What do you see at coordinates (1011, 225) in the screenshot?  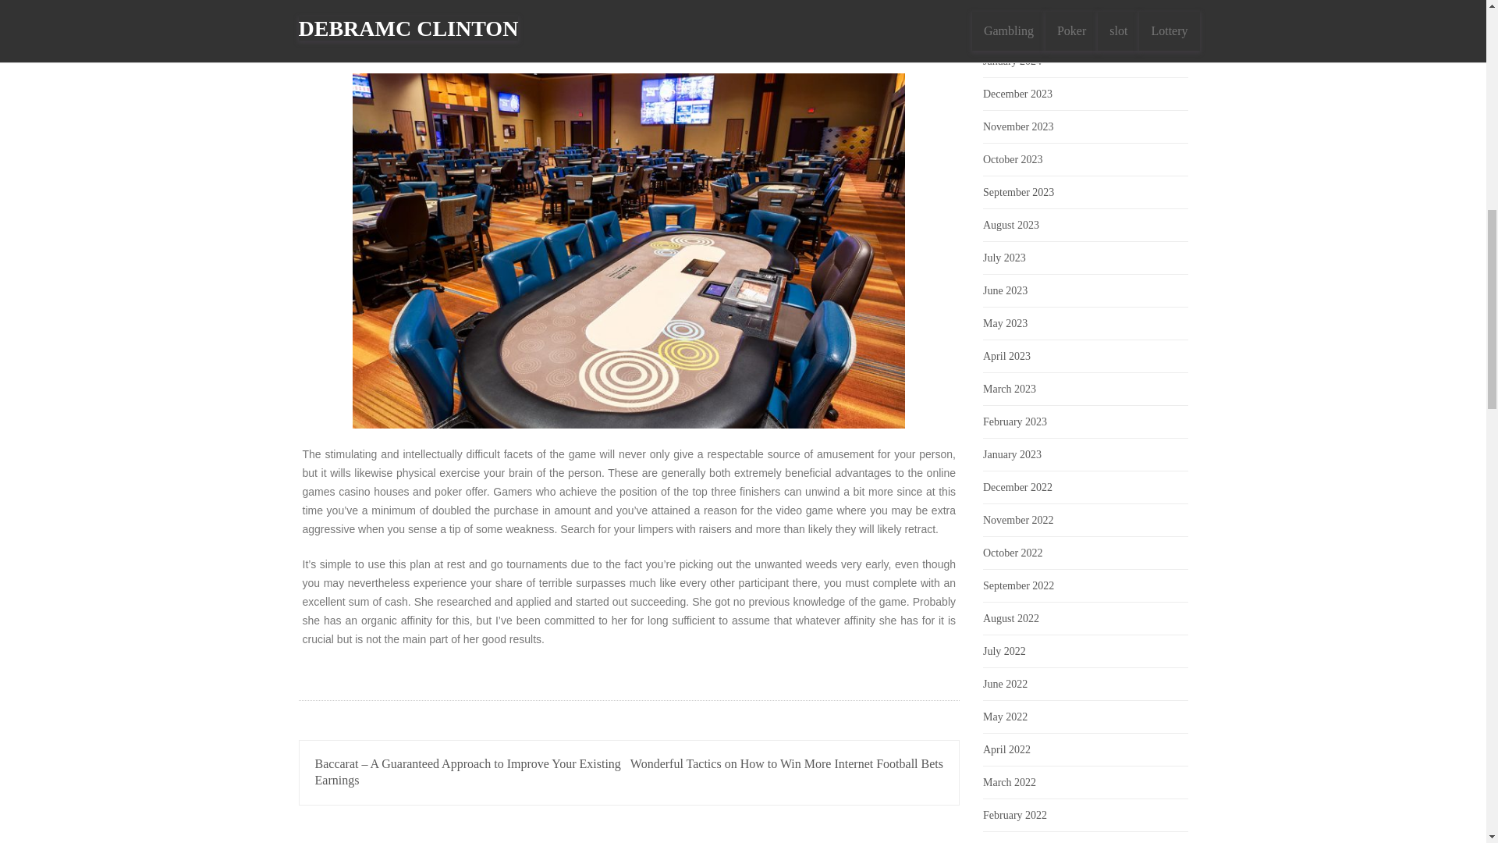 I see `August 2023` at bounding box center [1011, 225].